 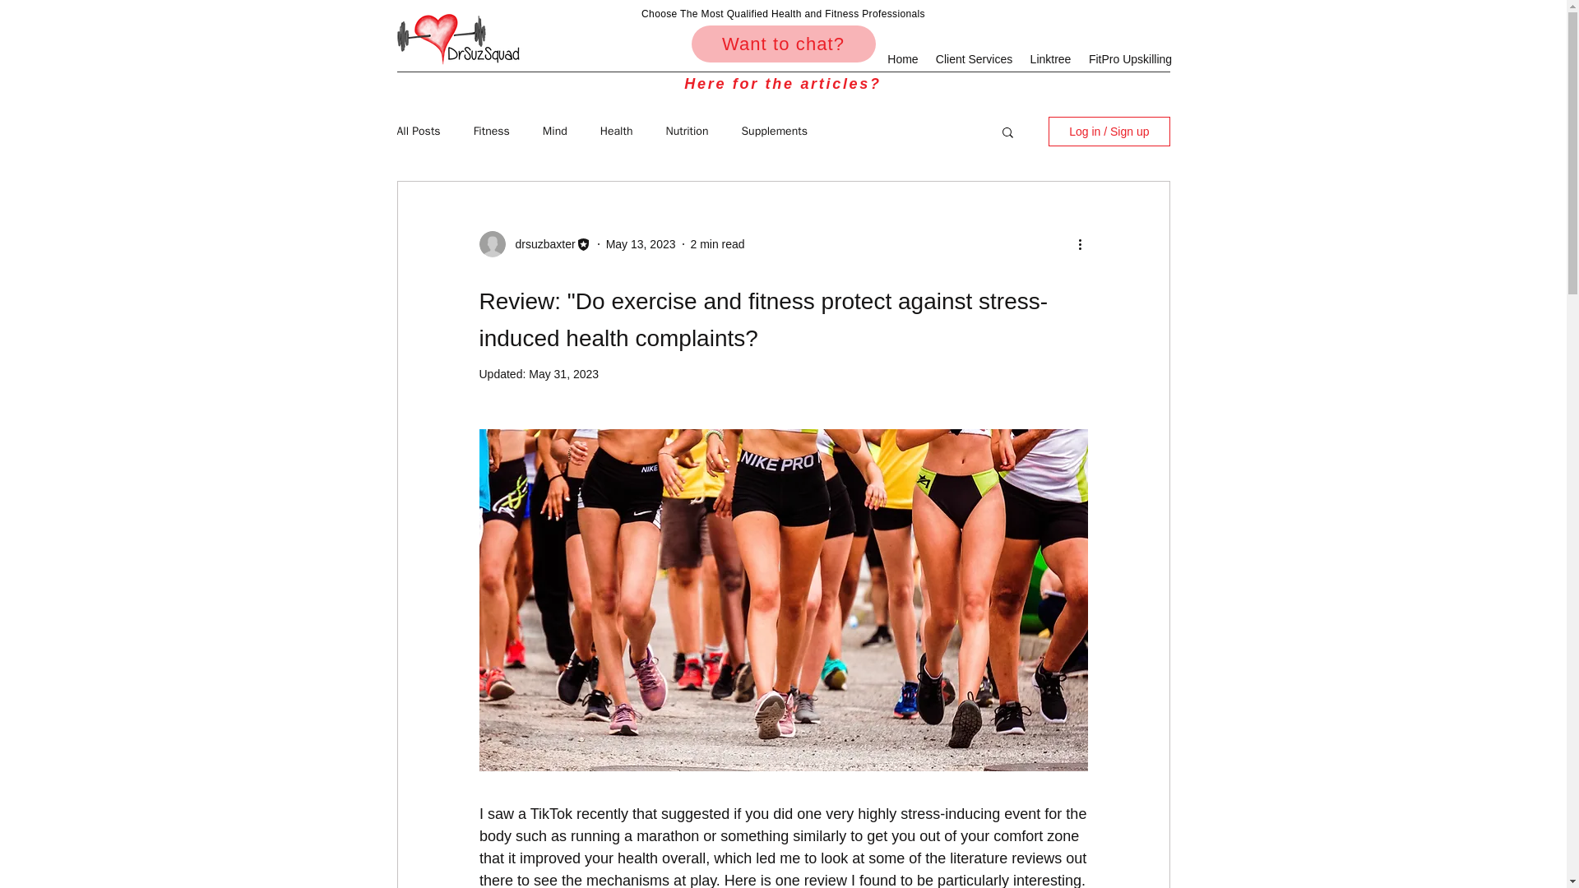 I want to click on May 31, 2023, so click(x=563, y=374).